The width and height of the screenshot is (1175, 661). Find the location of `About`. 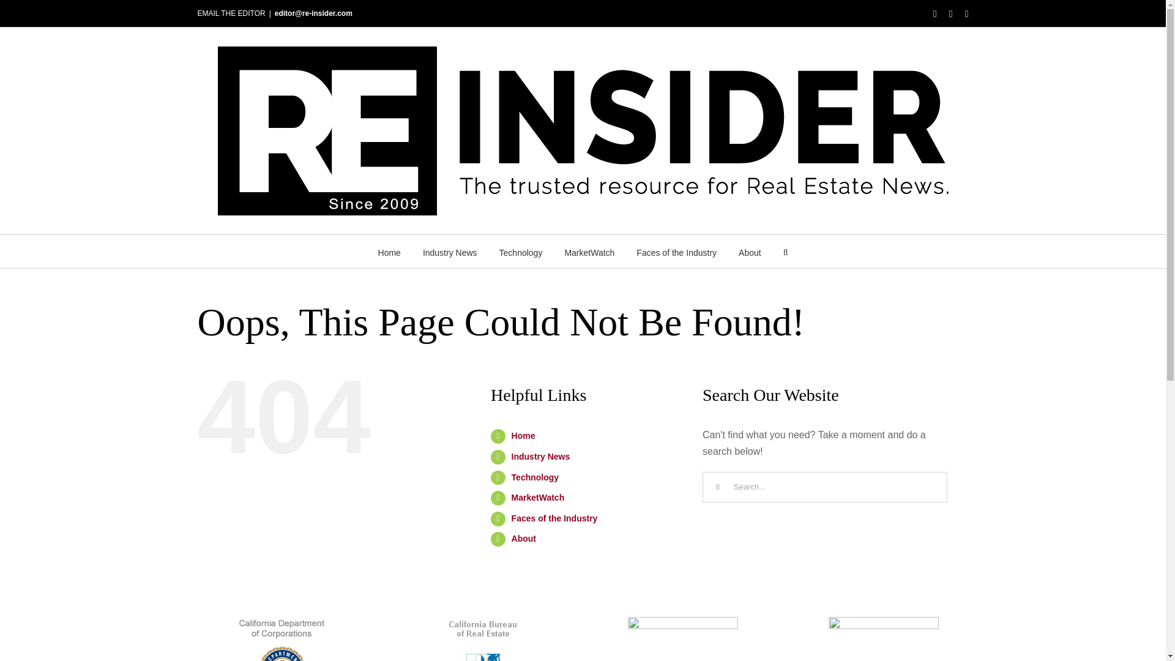

About is located at coordinates (523, 538).